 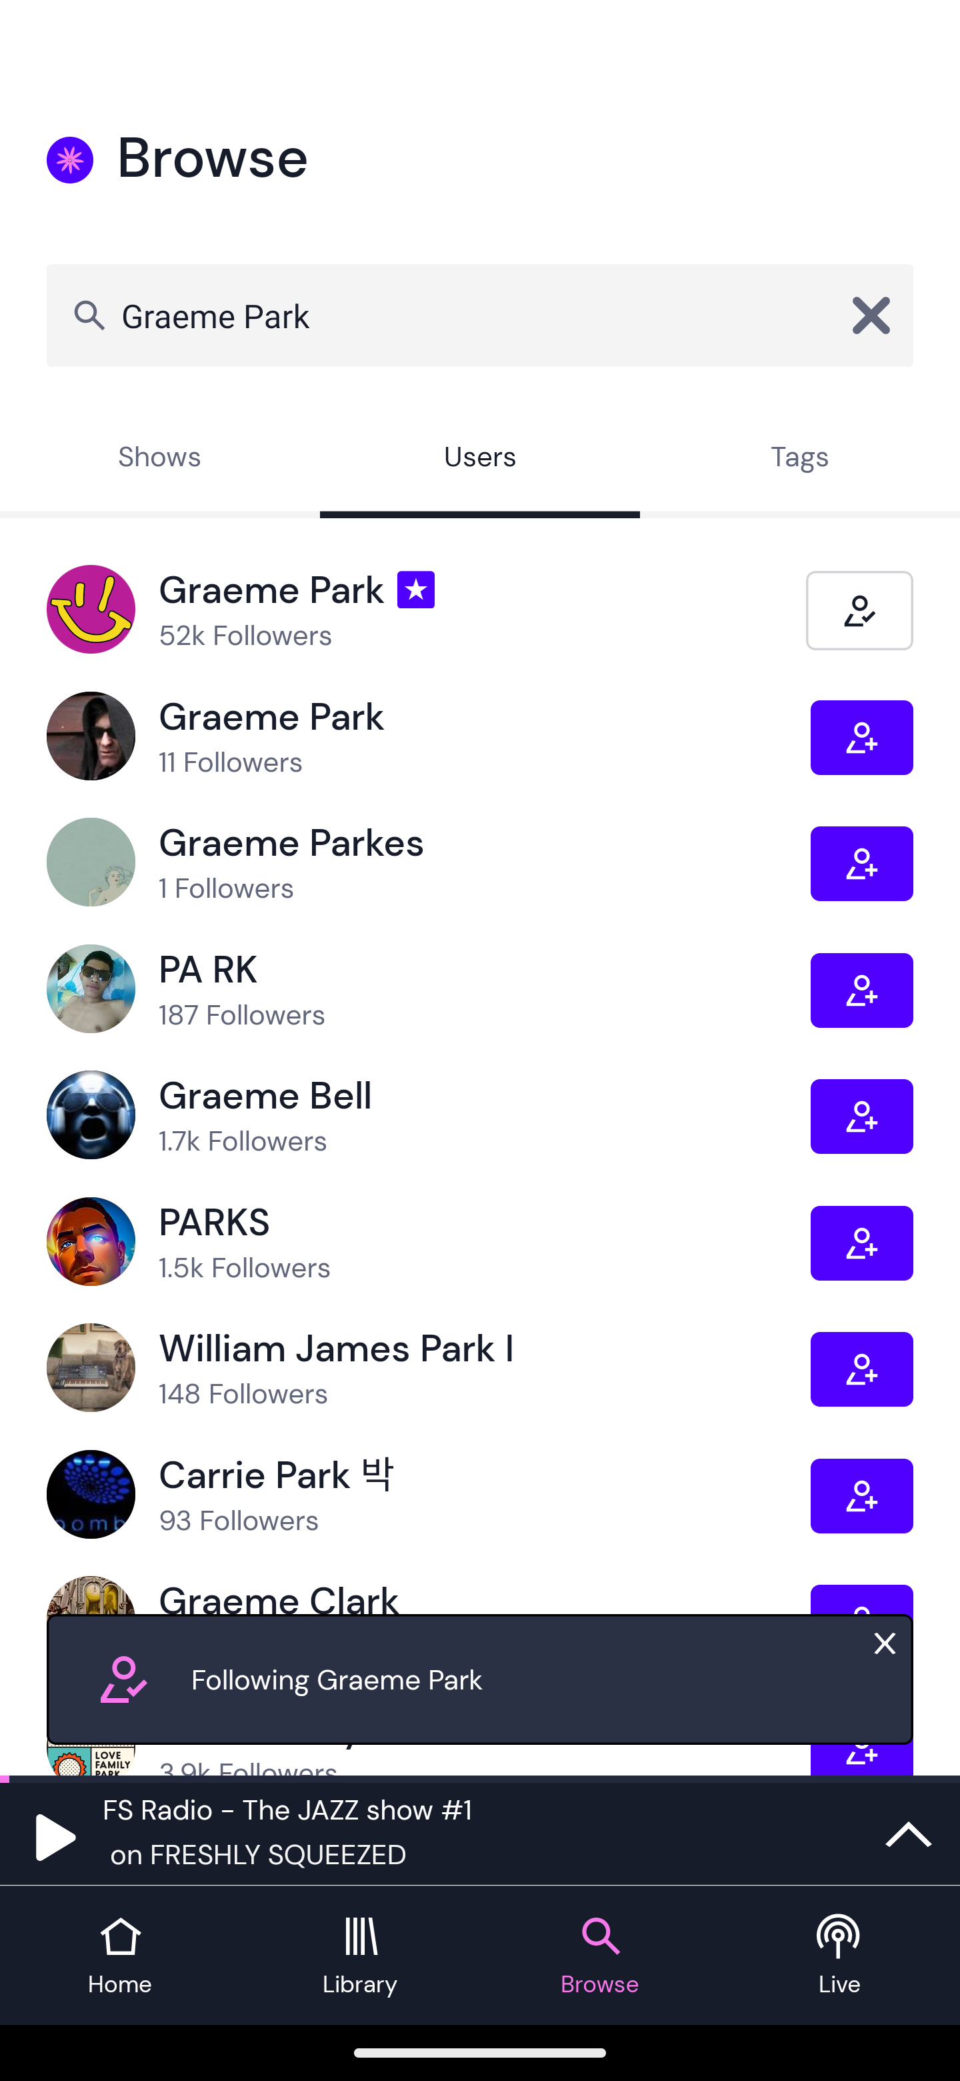 What do you see at coordinates (428, 990) in the screenshot?
I see `PA RK, 187 Followers PA RK 187 Followers` at bounding box center [428, 990].